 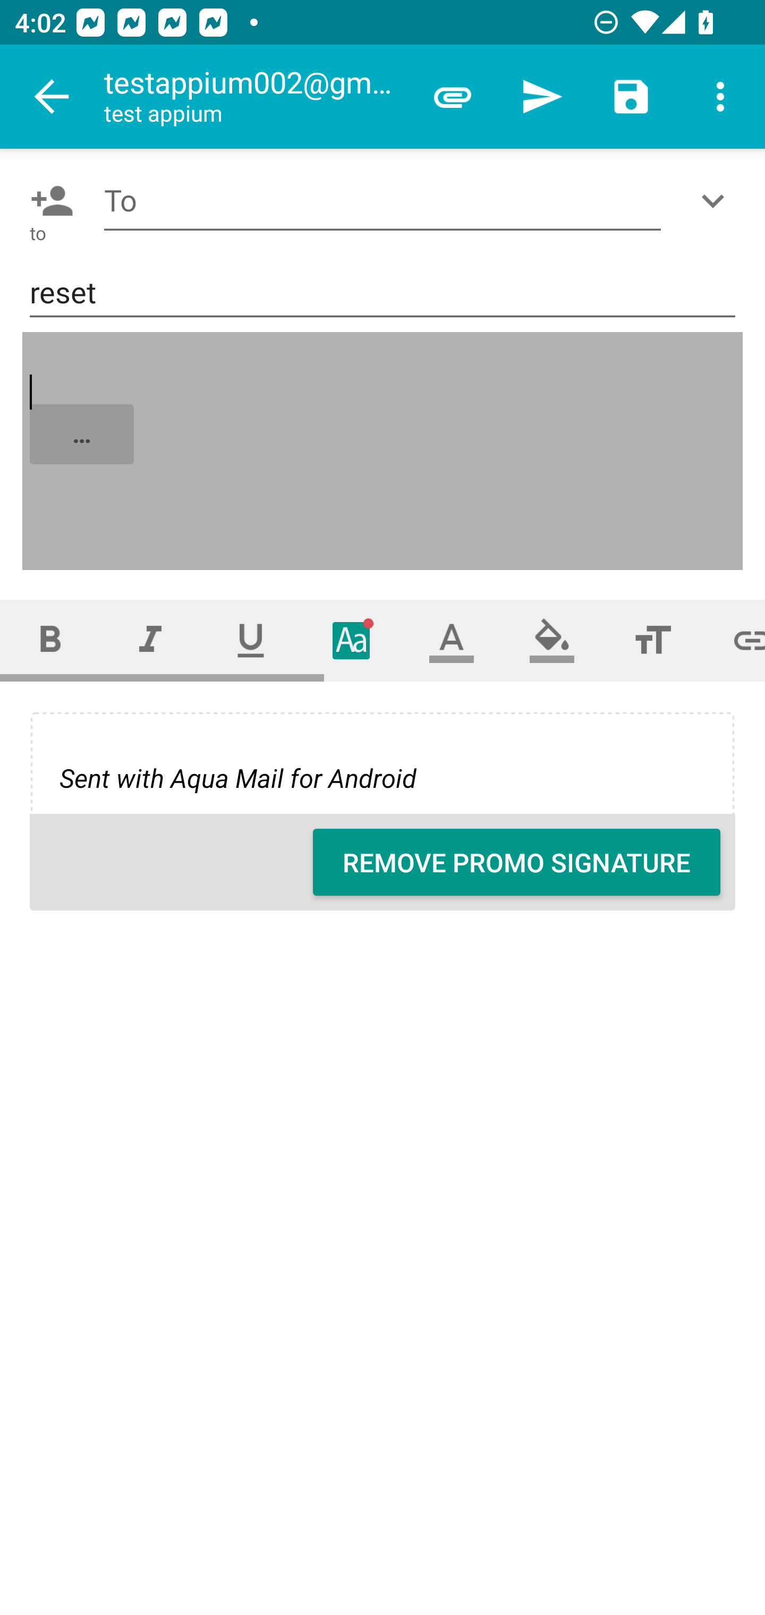 What do you see at coordinates (352, 640) in the screenshot?
I see `Typeface (font)` at bounding box center [352, 640].